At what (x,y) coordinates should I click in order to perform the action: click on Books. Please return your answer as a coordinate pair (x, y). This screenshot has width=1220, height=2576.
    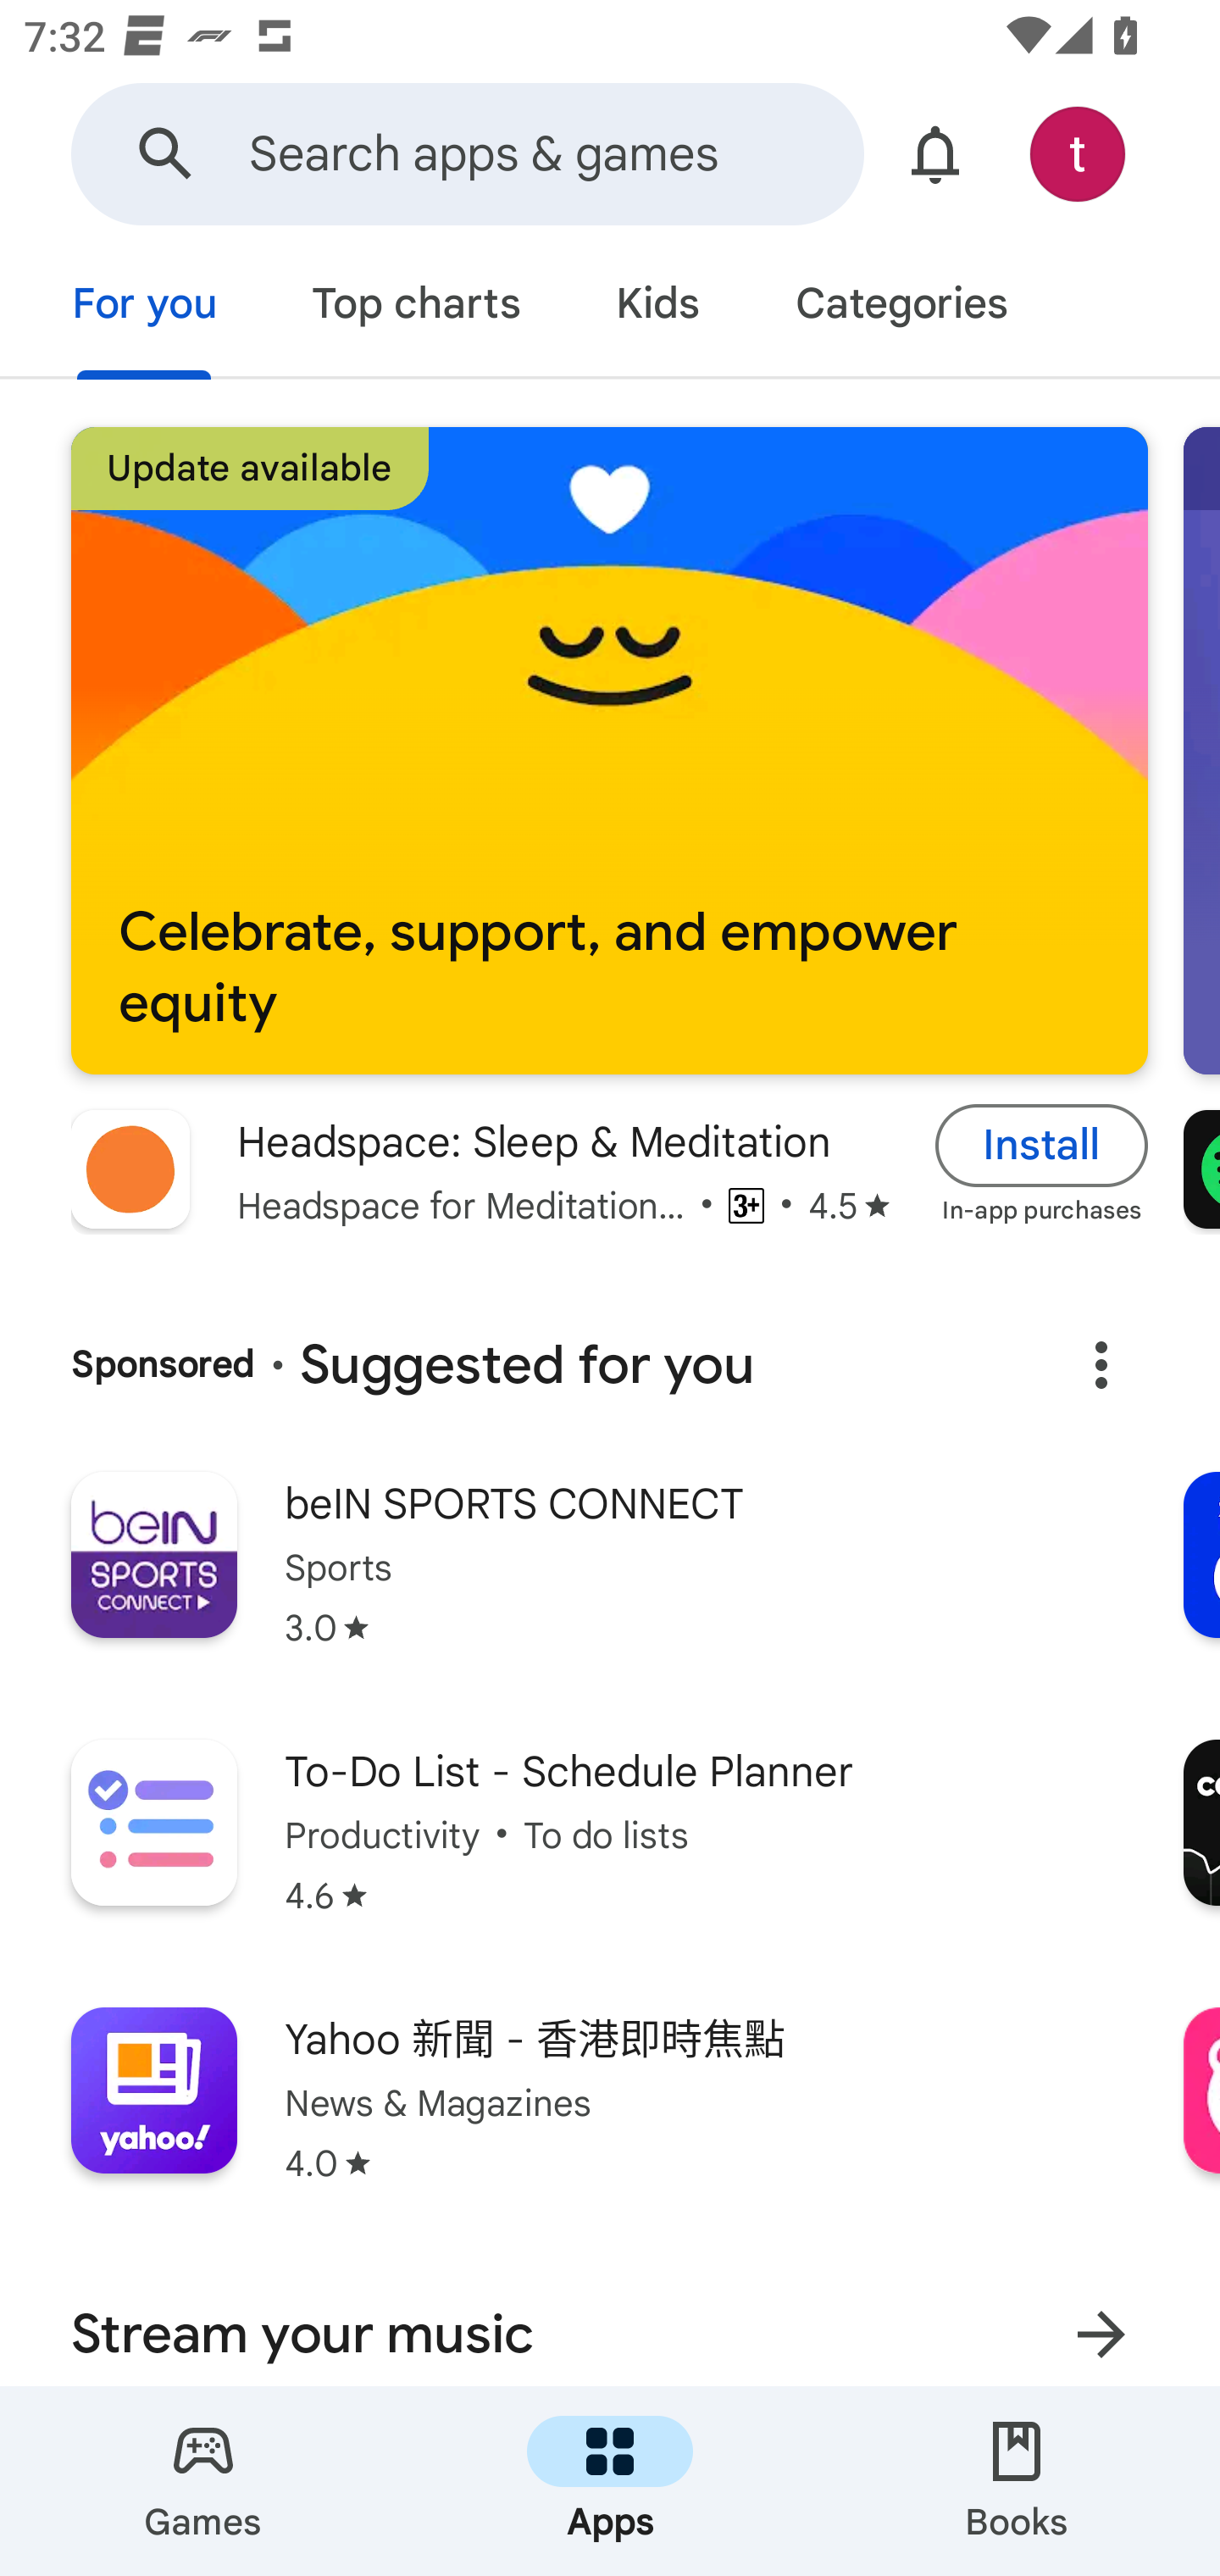
    Looking at the image, I should click on (1017, 2481).